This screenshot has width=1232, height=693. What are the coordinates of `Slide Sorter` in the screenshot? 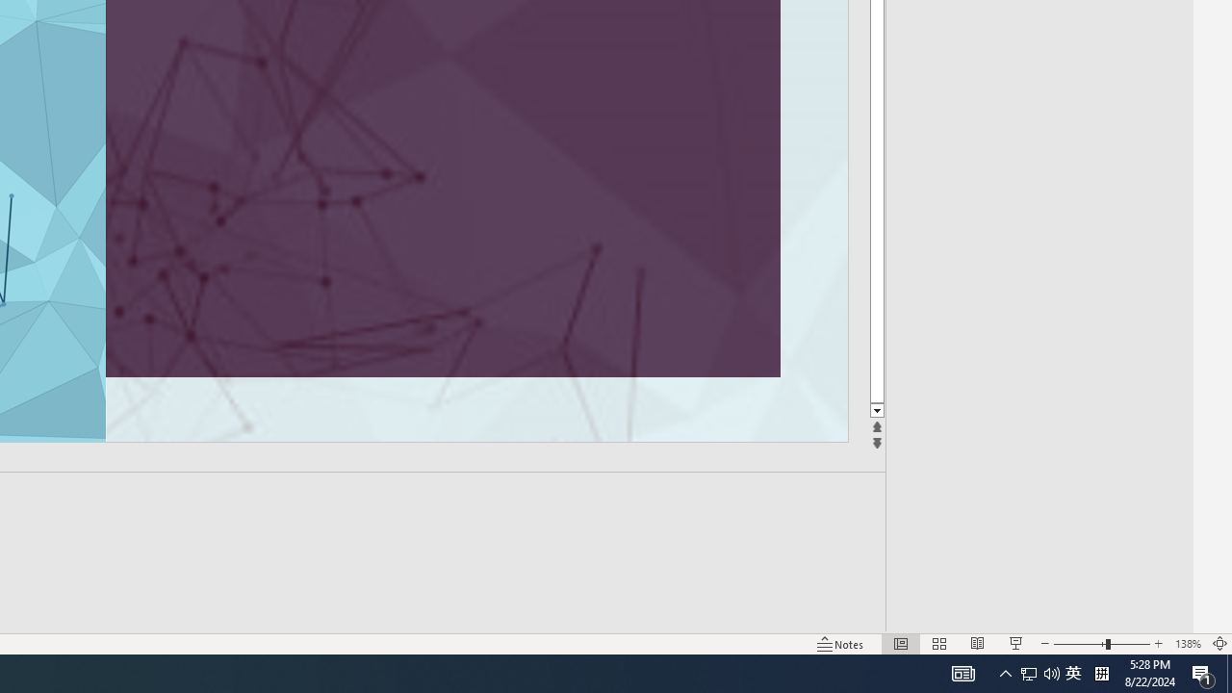 It's located at (939, 643).